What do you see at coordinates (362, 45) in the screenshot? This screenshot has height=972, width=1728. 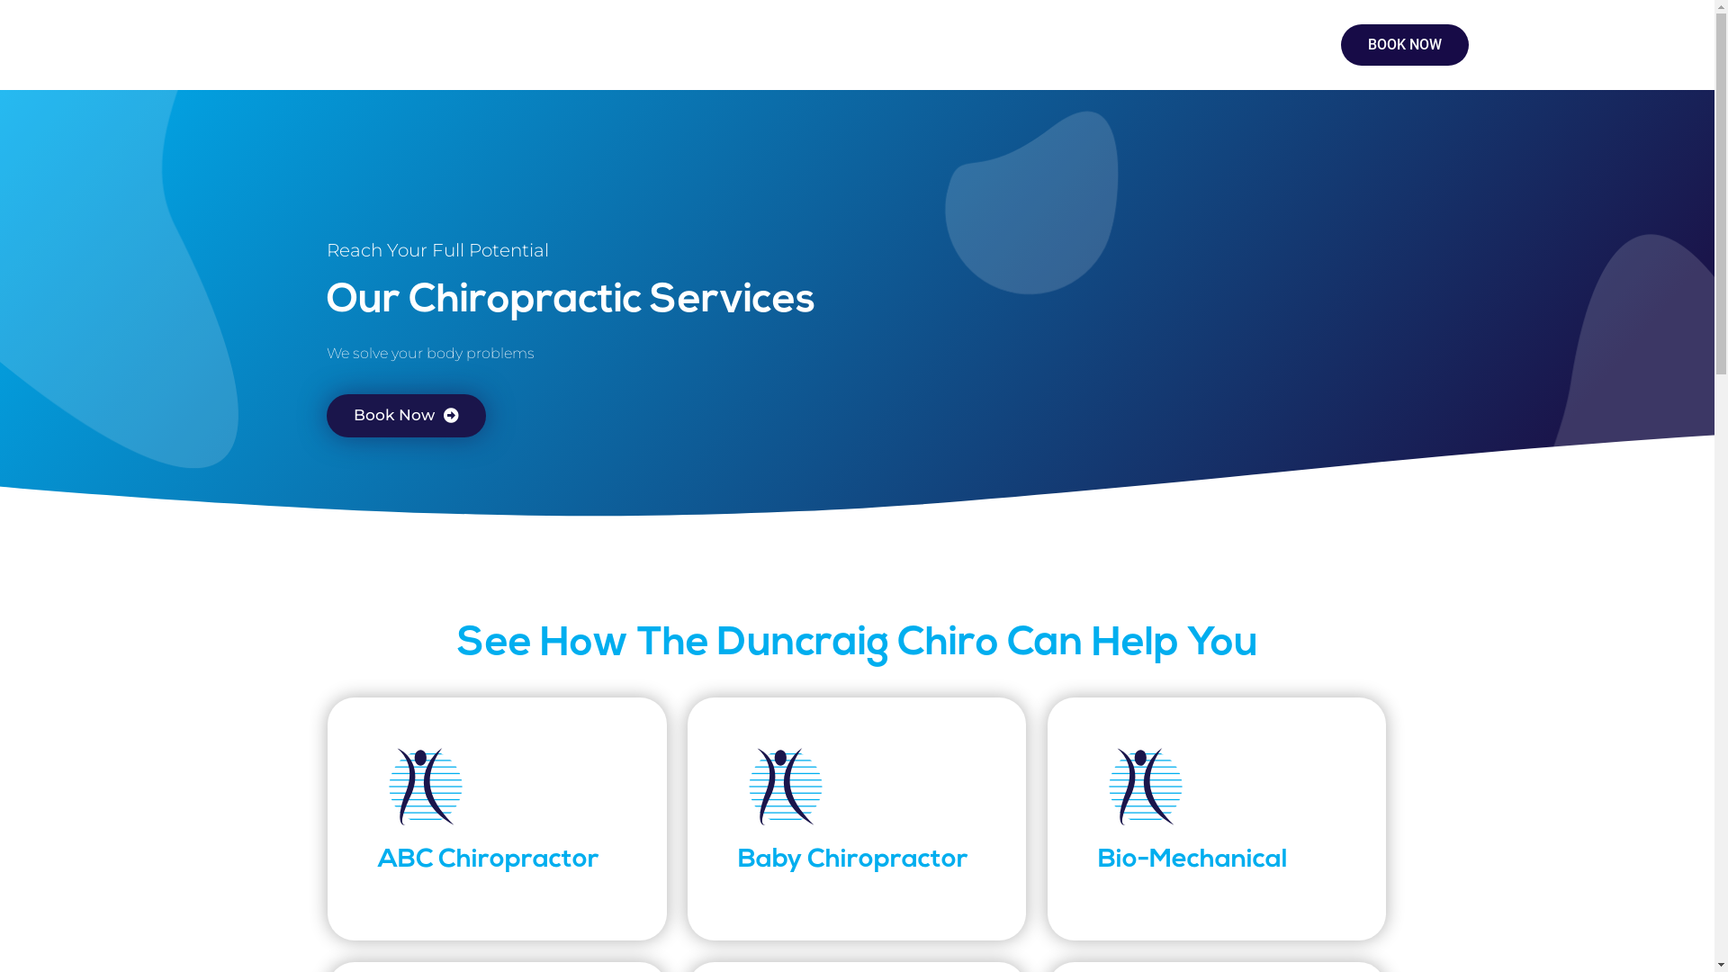 I see `ABOUT` at bounding box center [362, 45].